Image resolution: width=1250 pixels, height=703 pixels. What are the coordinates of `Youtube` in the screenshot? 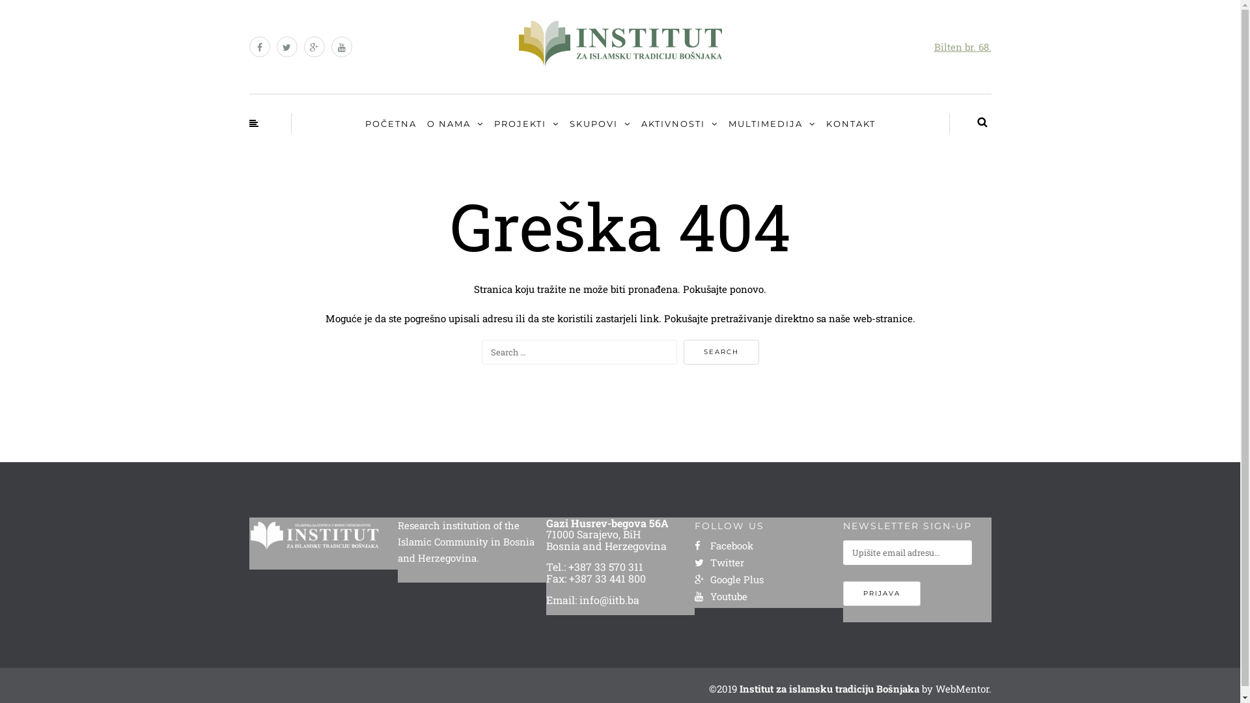 It's located at (720, 596).